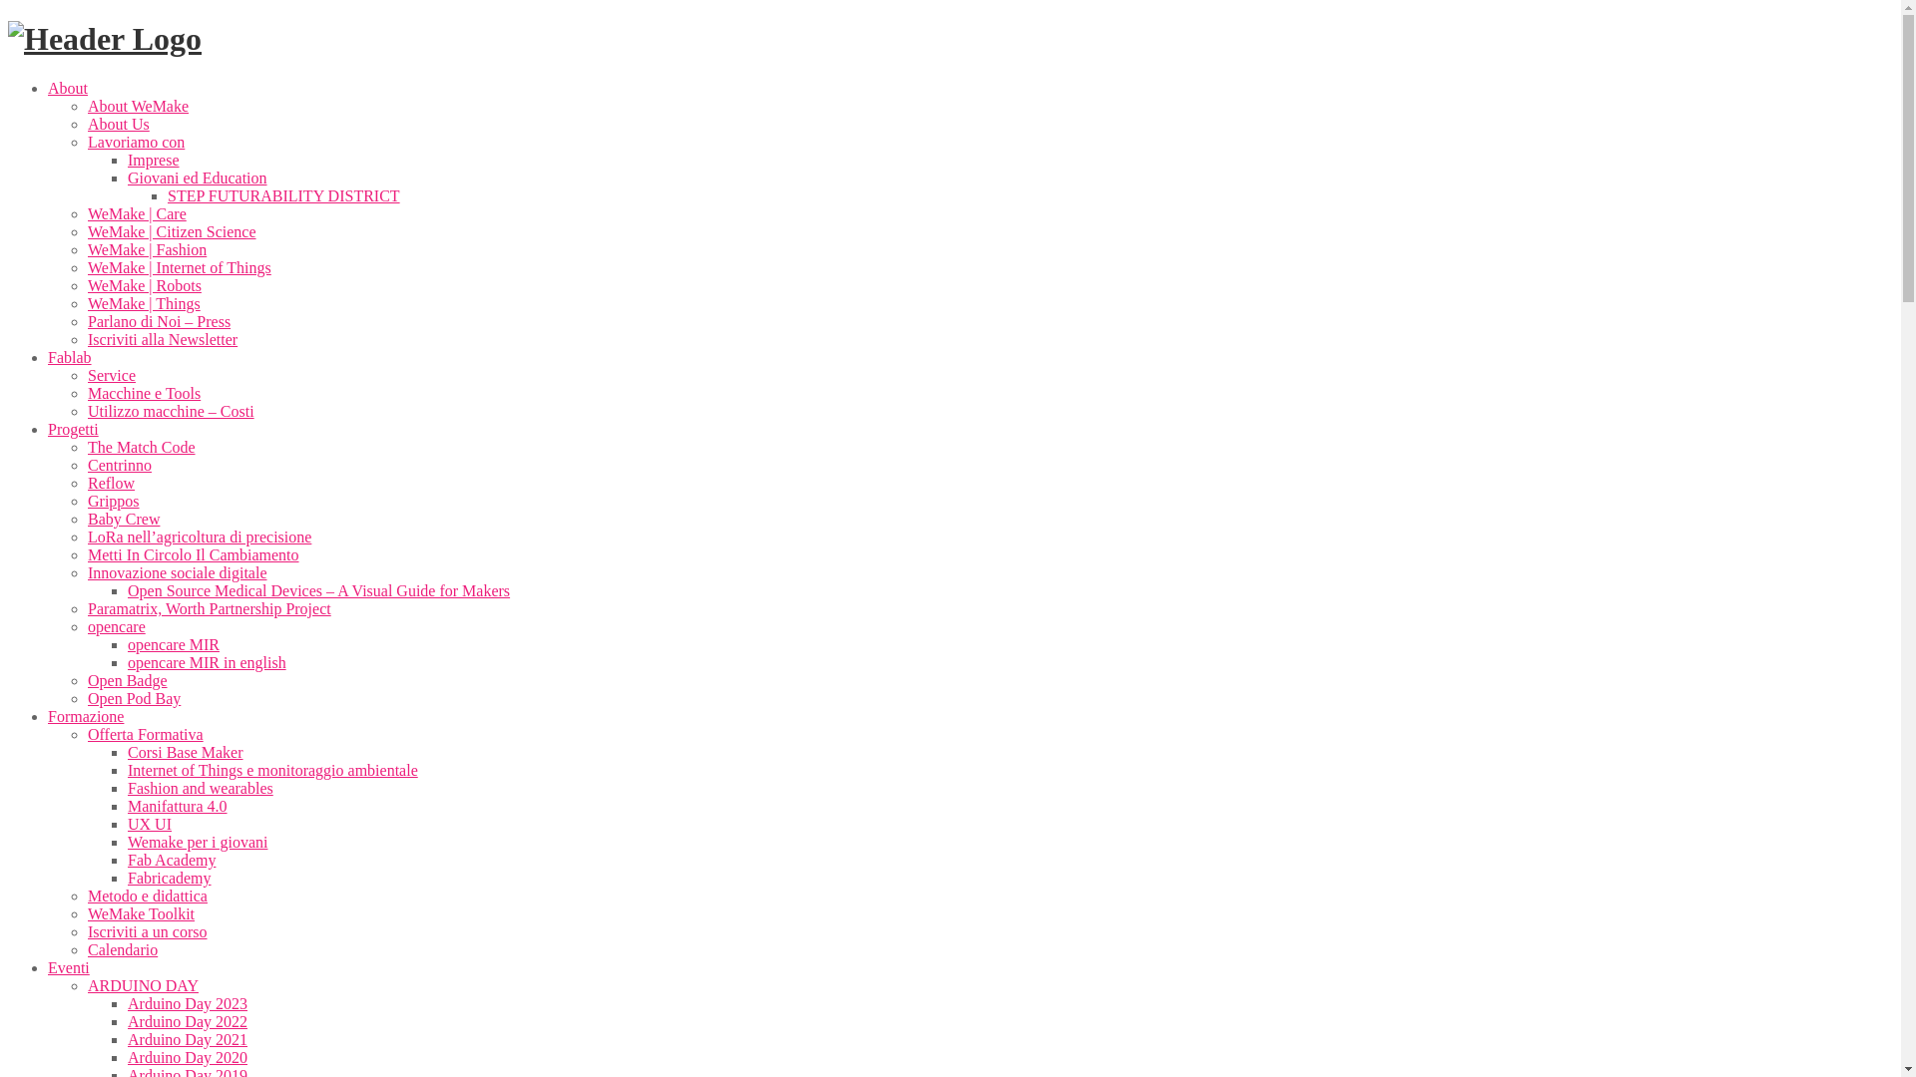 The width and height of the screenshot is (1916, 1077). Describe the element at coordinates (145, 285) in the screenshot. I see `WeMake | Robots` at that location.